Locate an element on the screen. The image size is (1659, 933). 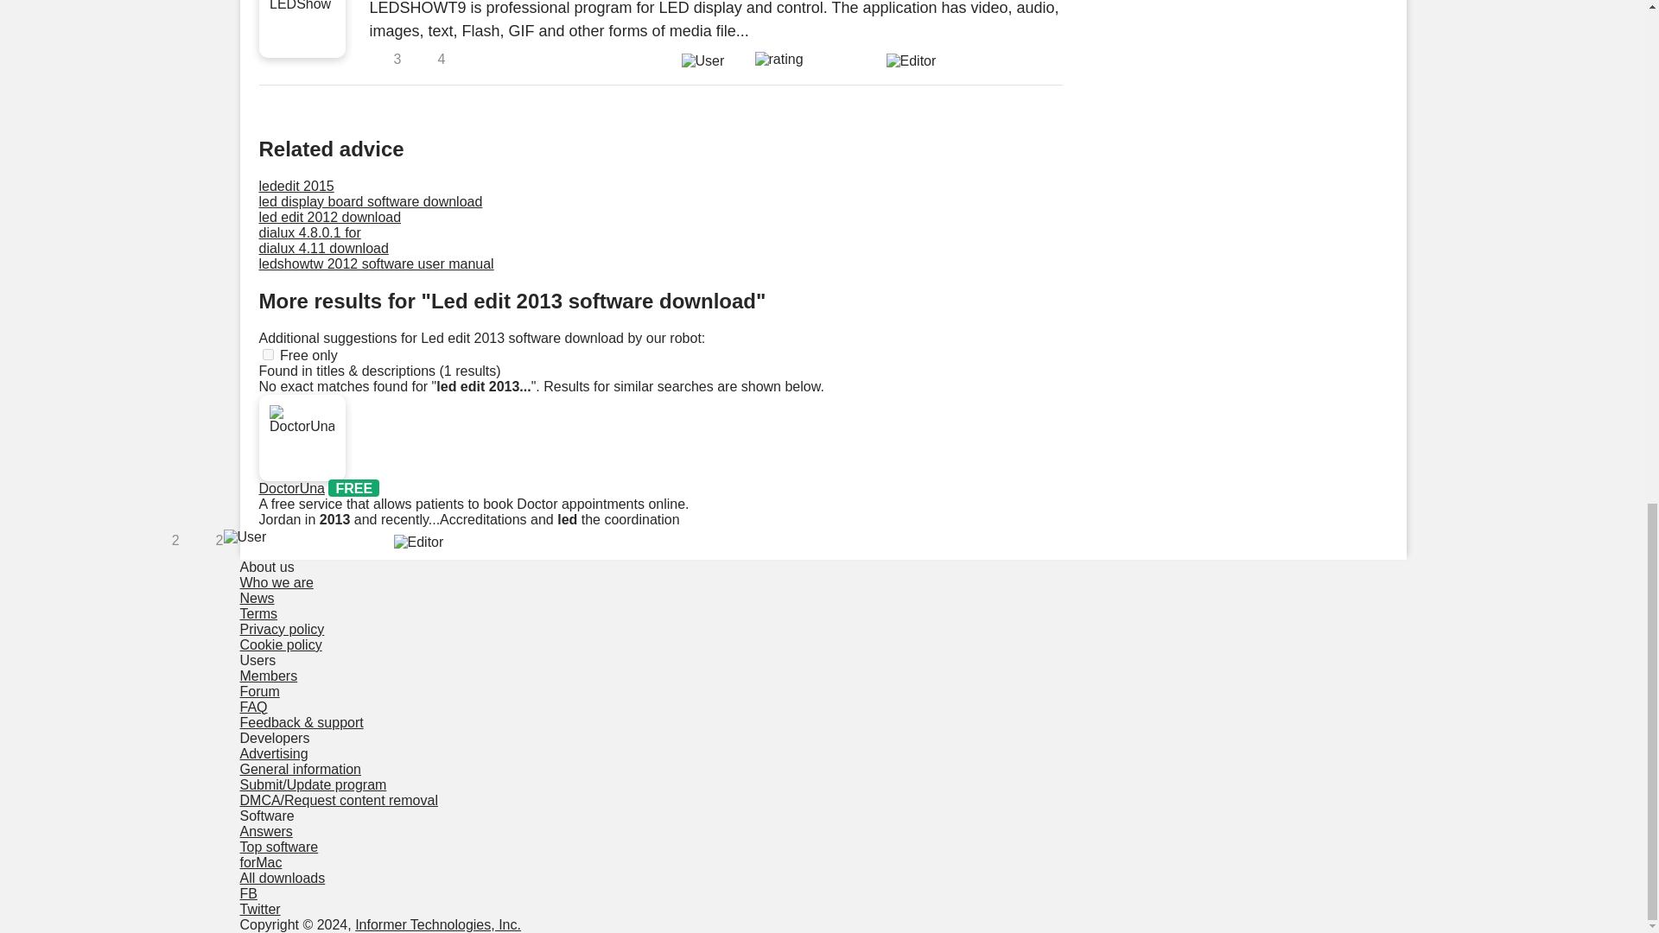
led edit 2012 download is located at coordinates (330, 218).